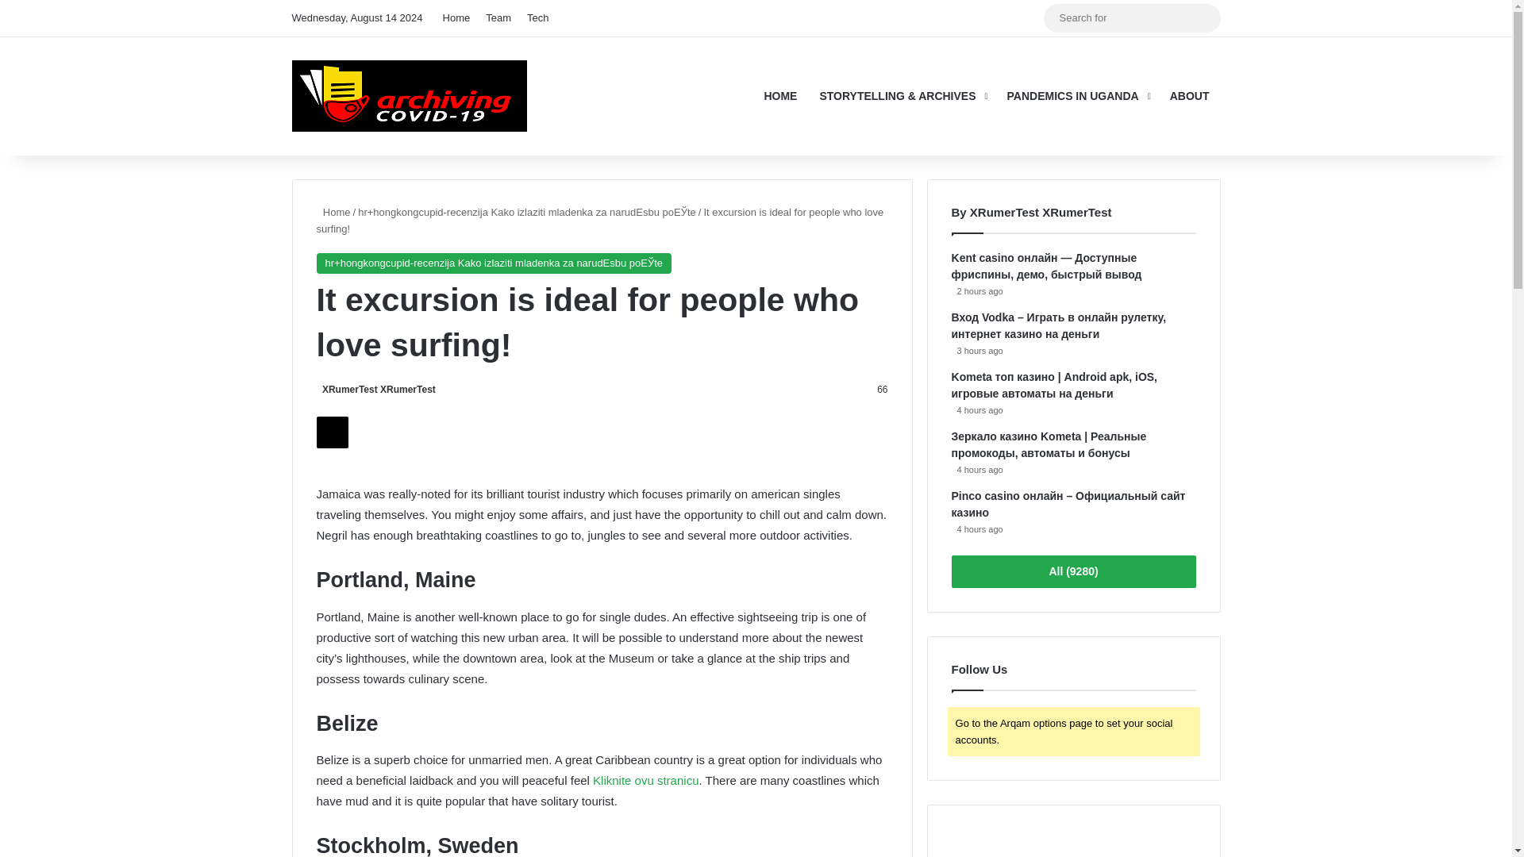  Describe the element at coordinates (1204, 18) in the screenshot. I see `Search for` at that location.